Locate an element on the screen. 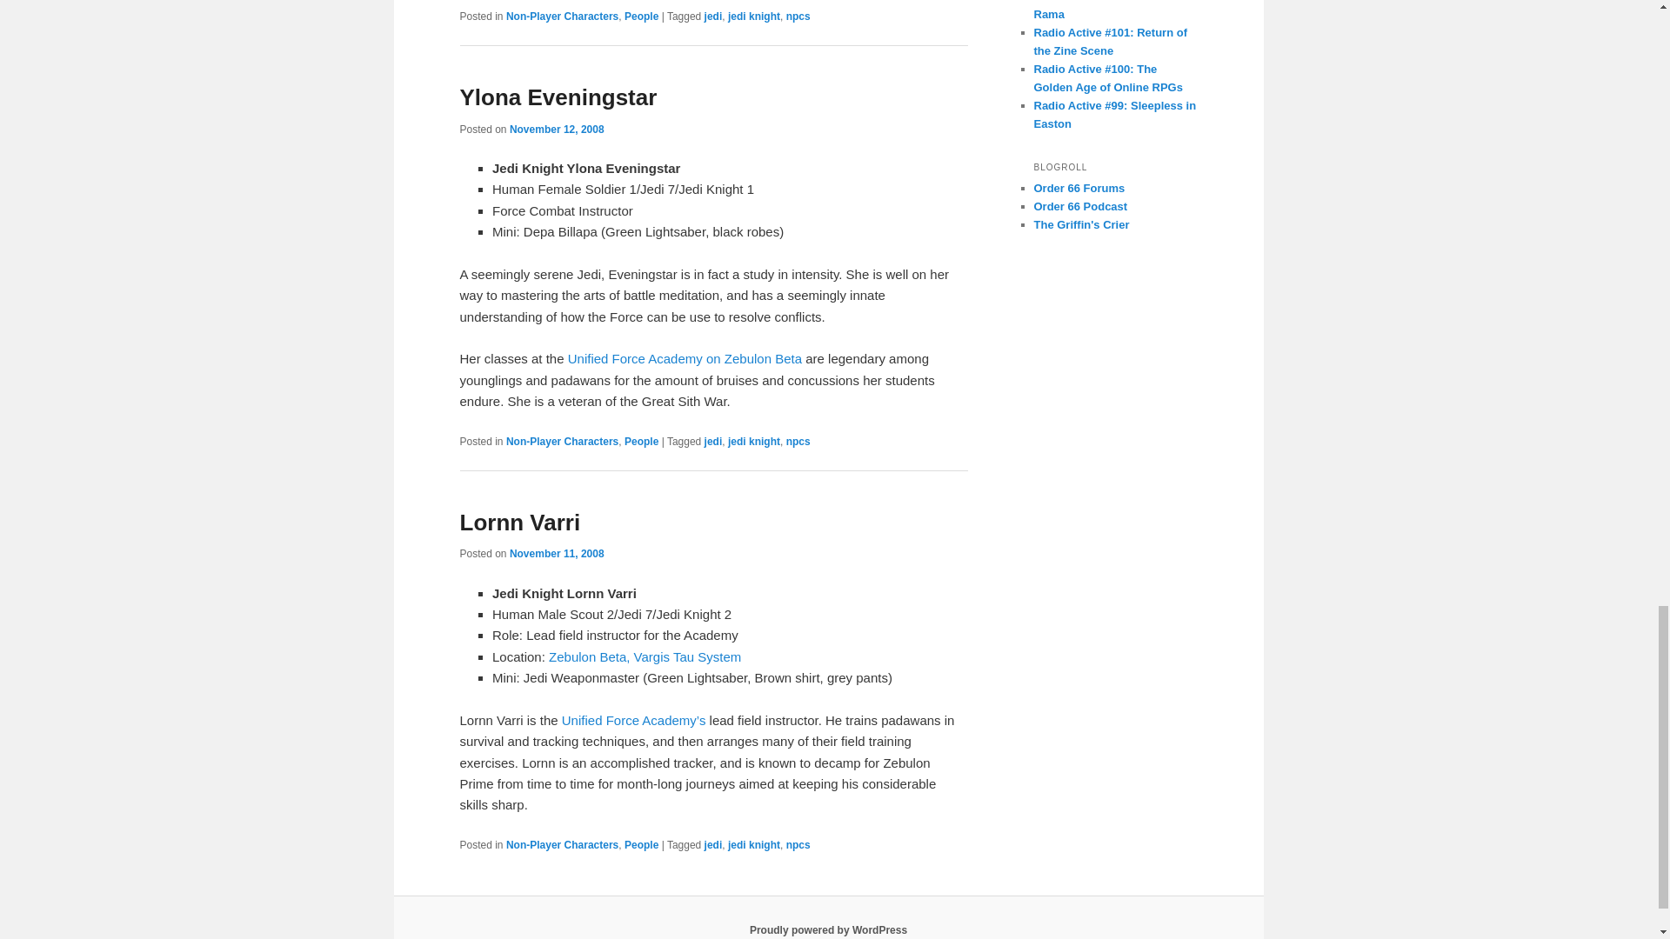  The home page for our gaming group. is located at coordinates (1080, 224).